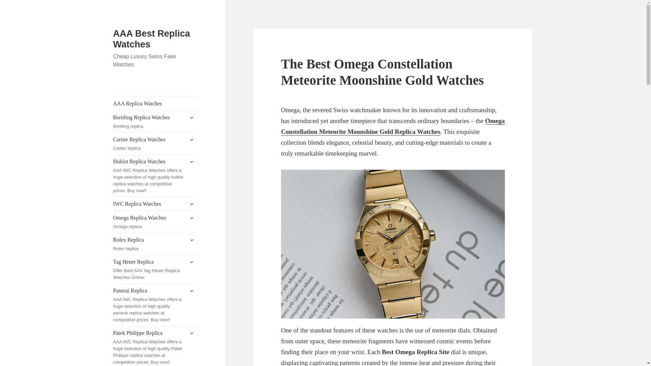 The image size is (651, 366). I want to click on AAA Best Replica Watches, so click(192, 117).